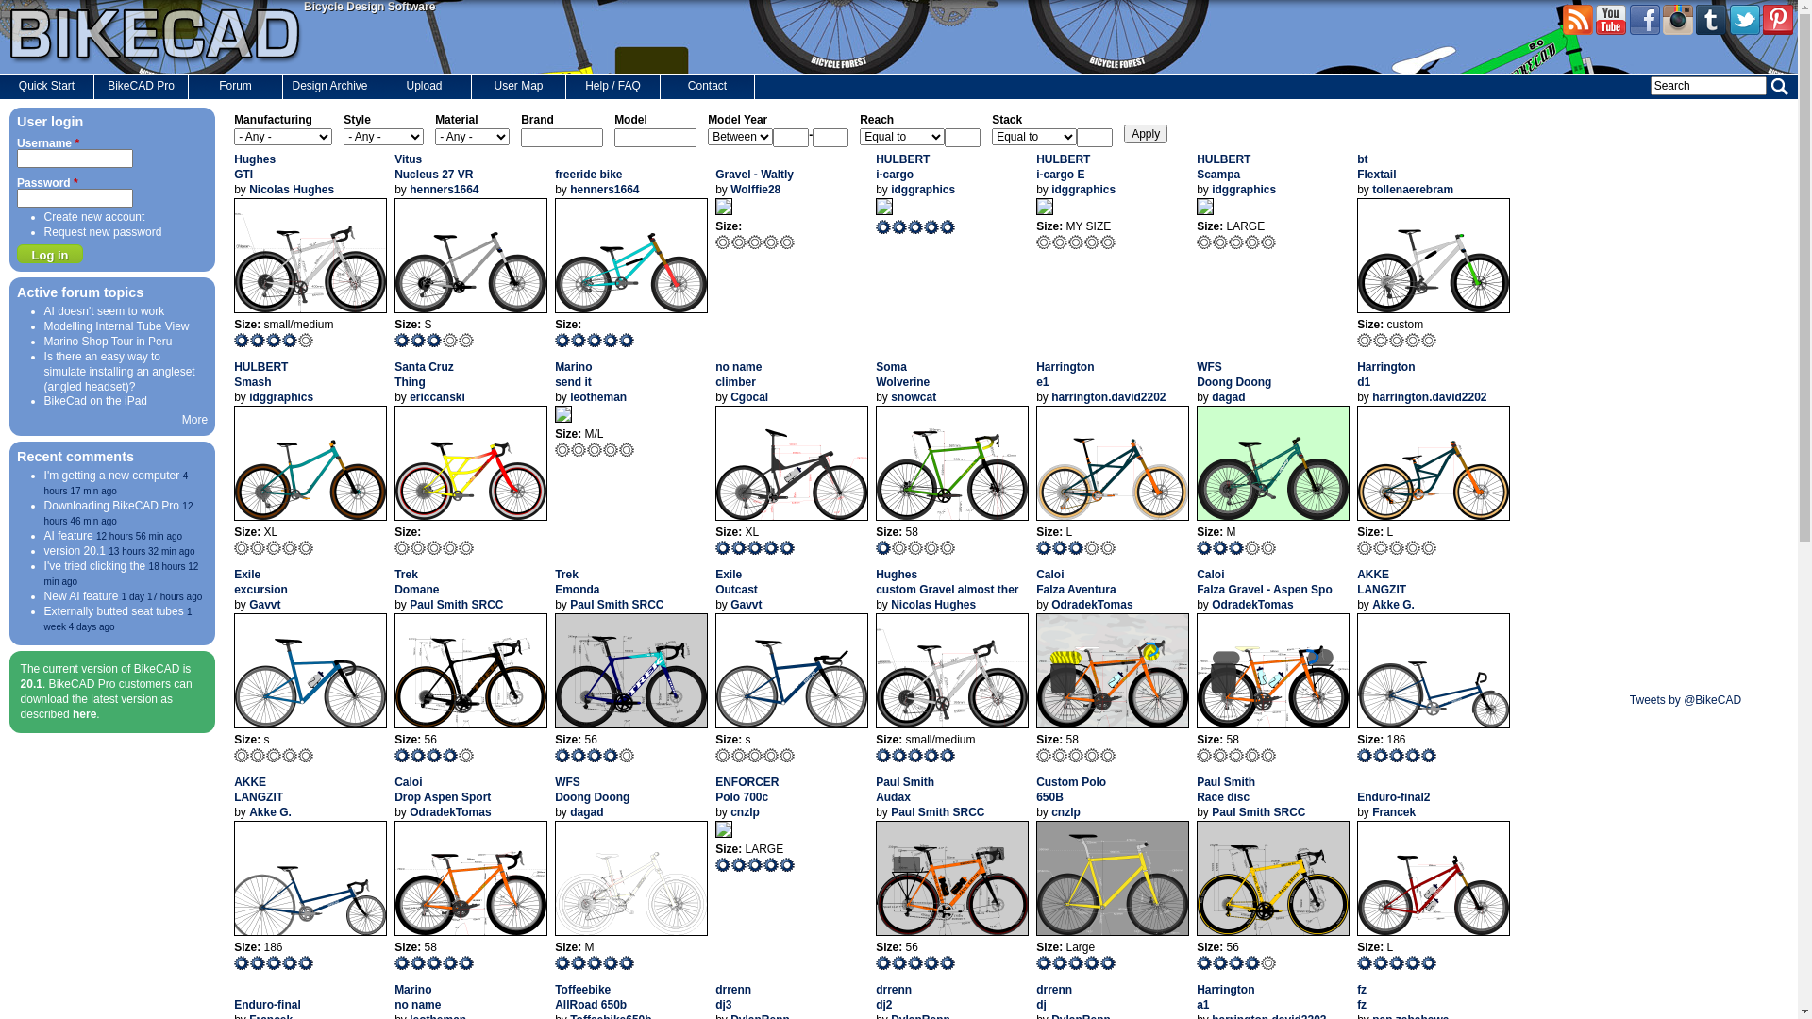 The image size is (1812, 1019). Describe the element at coordinates (1236, 547) in the screenshot. I see `Give Doong Doong 3/5` at that location.